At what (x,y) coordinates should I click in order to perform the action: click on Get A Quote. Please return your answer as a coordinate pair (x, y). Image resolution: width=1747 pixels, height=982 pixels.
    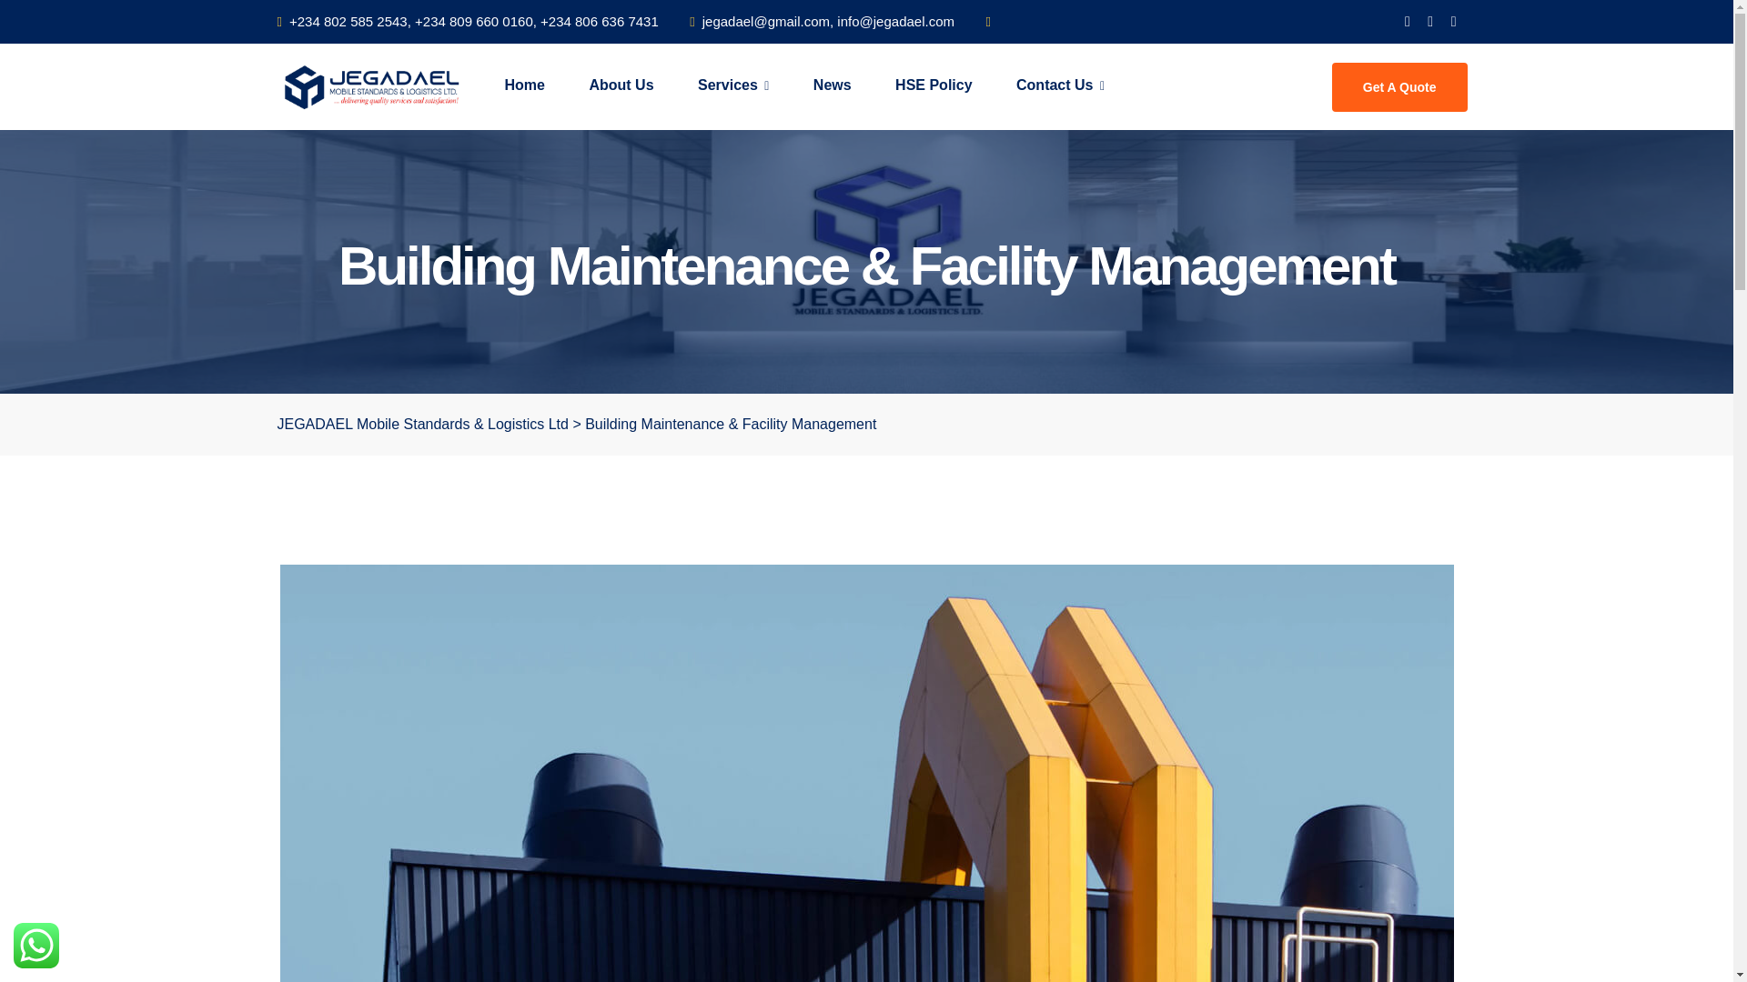
    Looking at the image, I should click on (1399, 86).